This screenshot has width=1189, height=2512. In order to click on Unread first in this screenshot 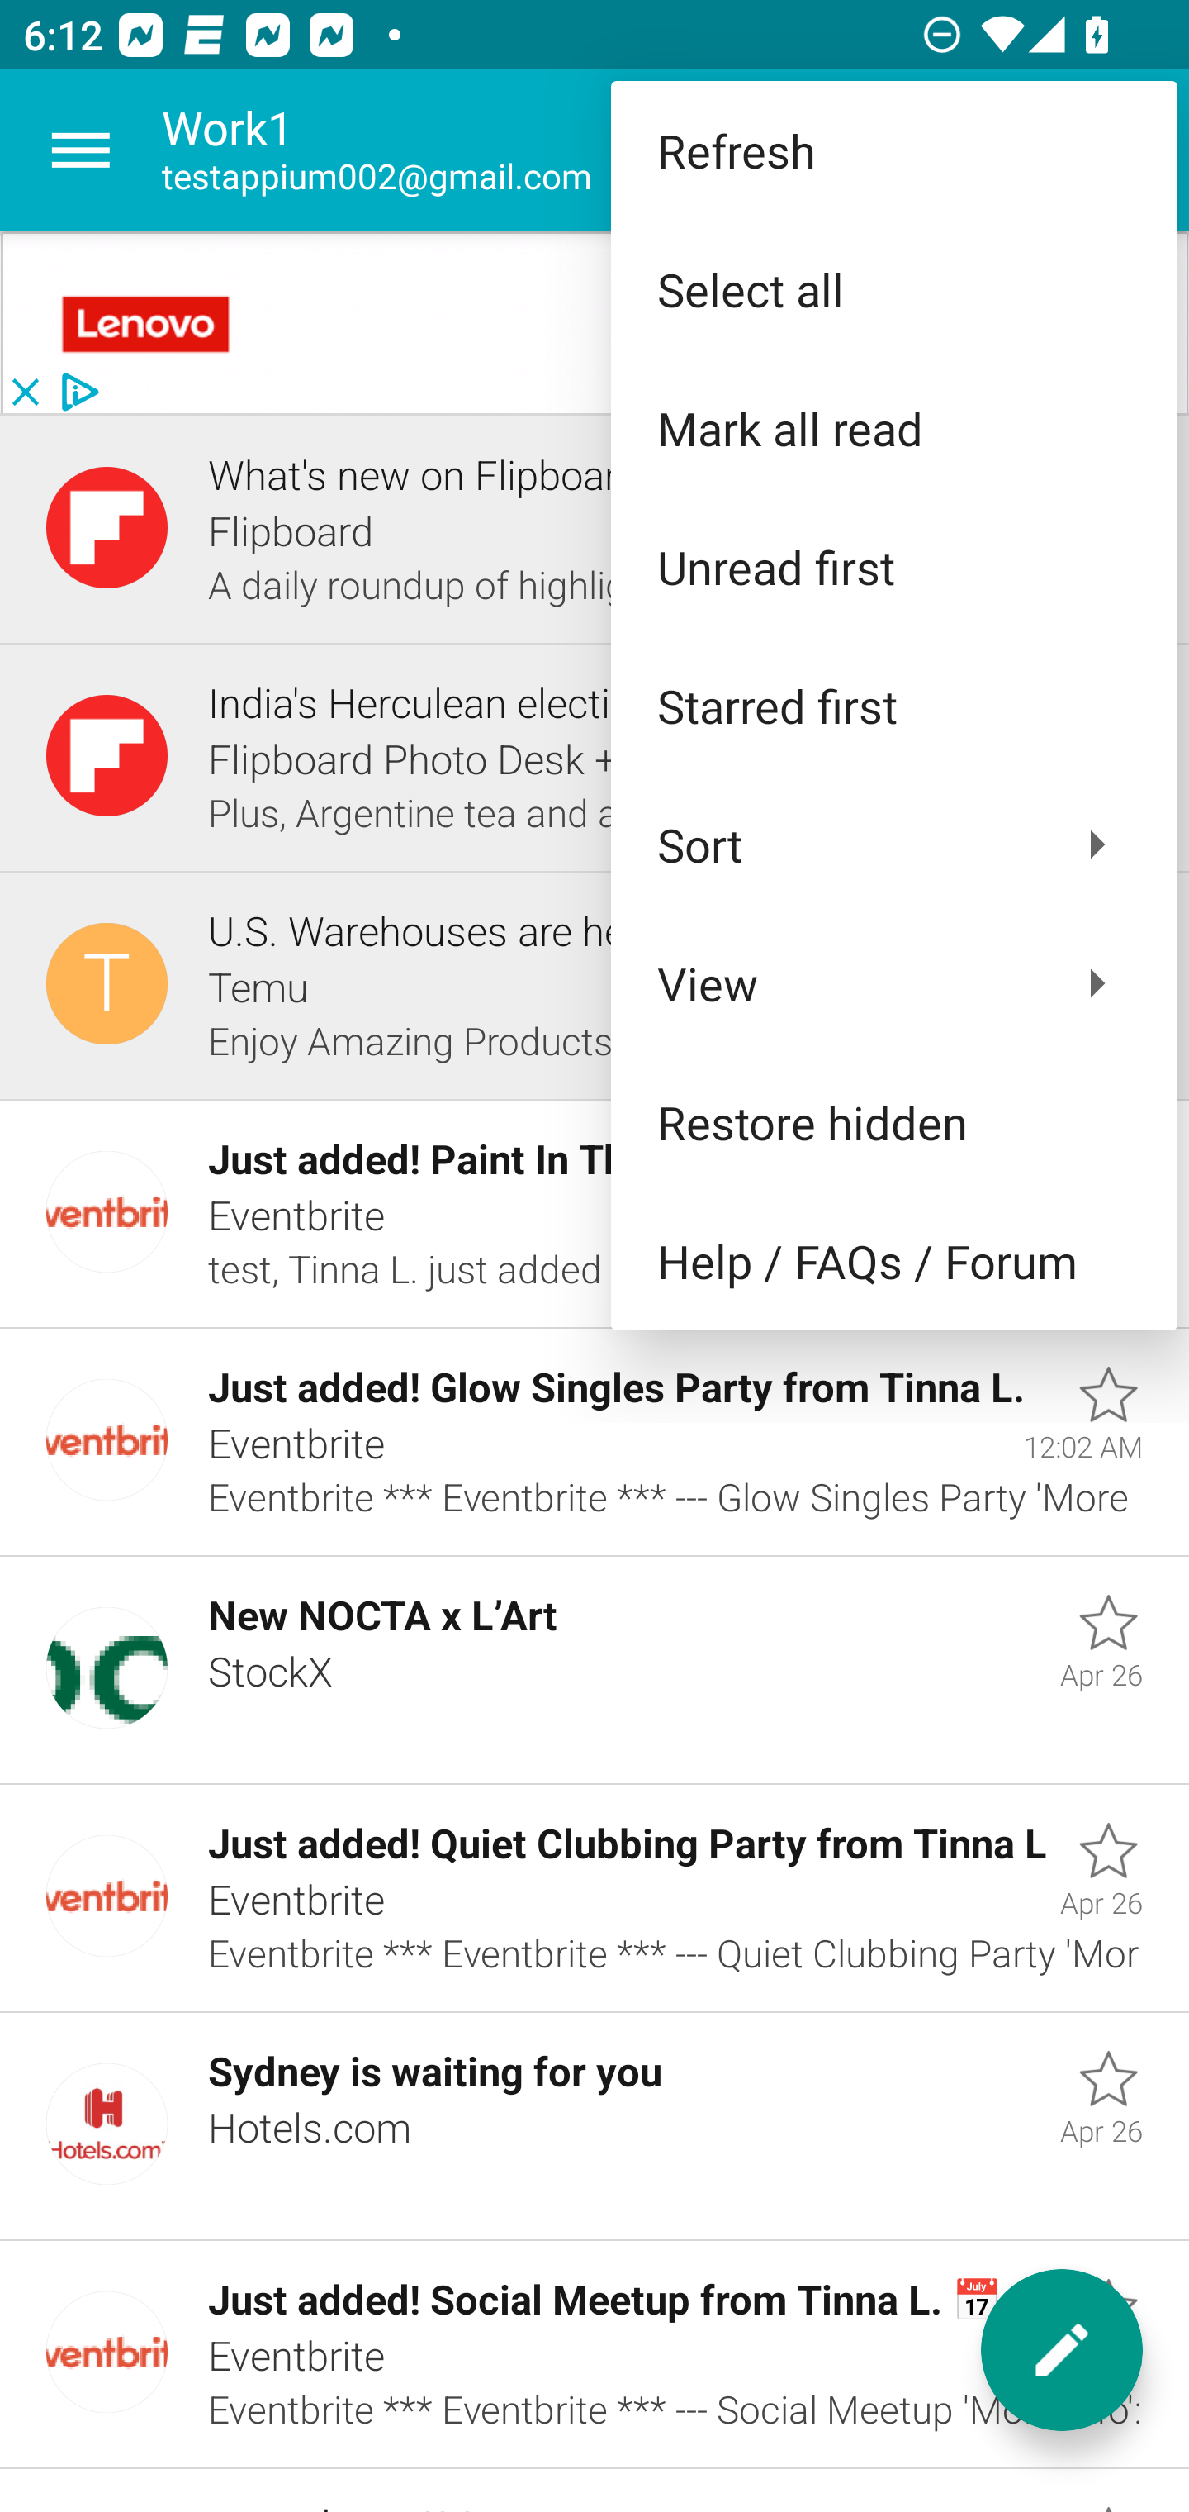, I will do `click(893, 566)`.